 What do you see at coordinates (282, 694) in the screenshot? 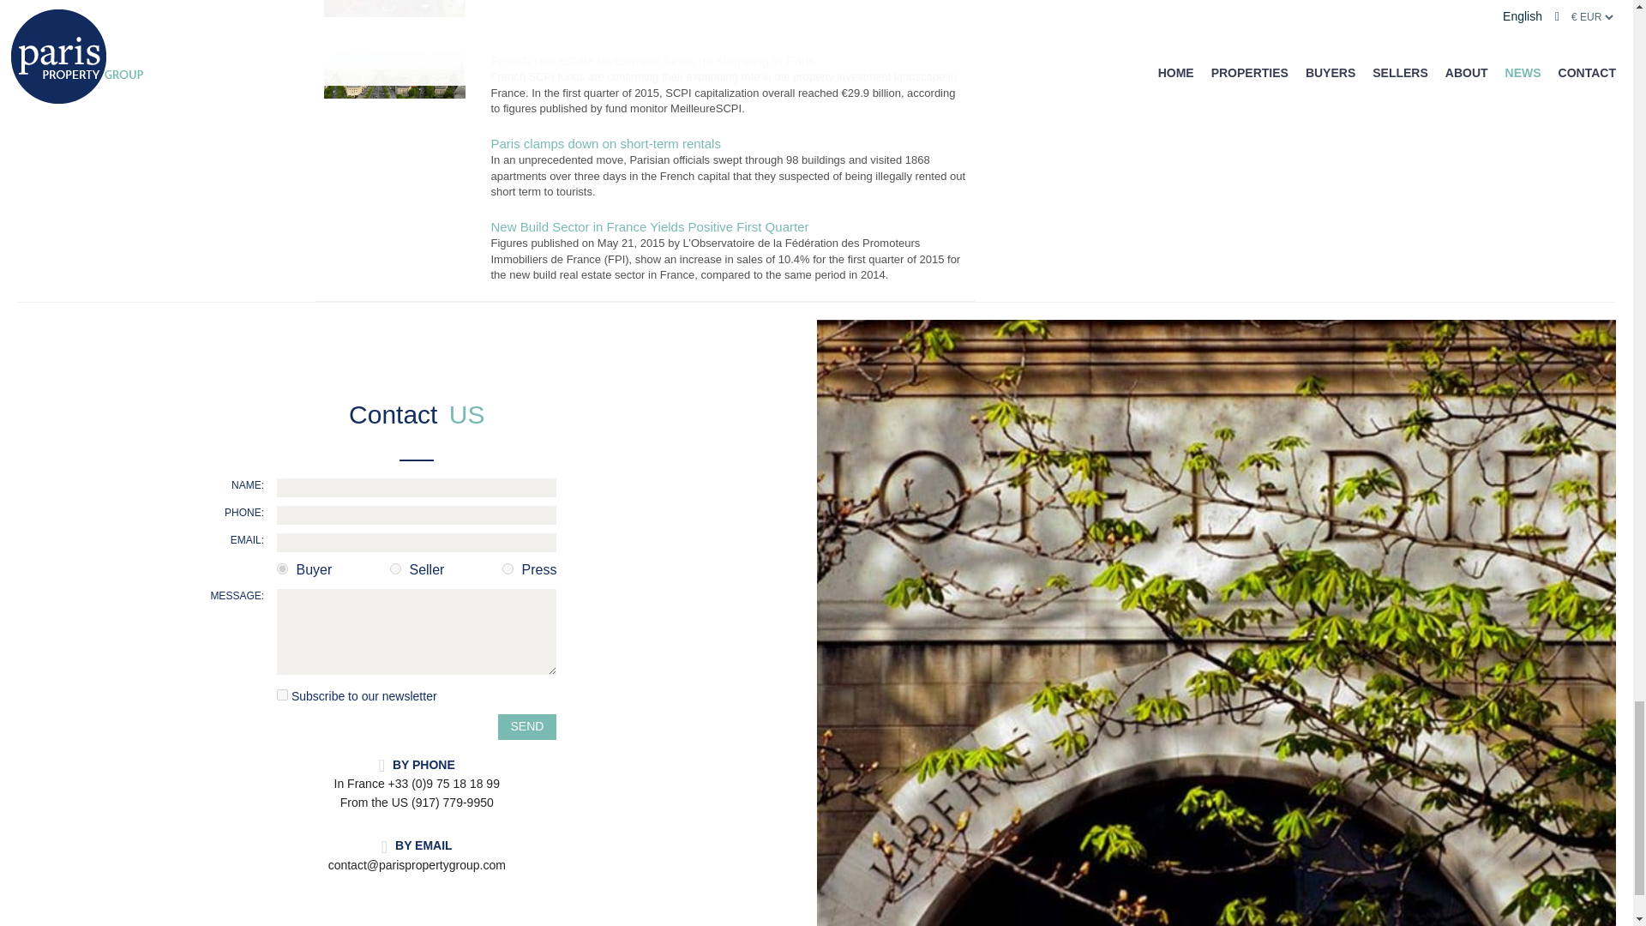
I see `YES` at bounding box center [282, 694].